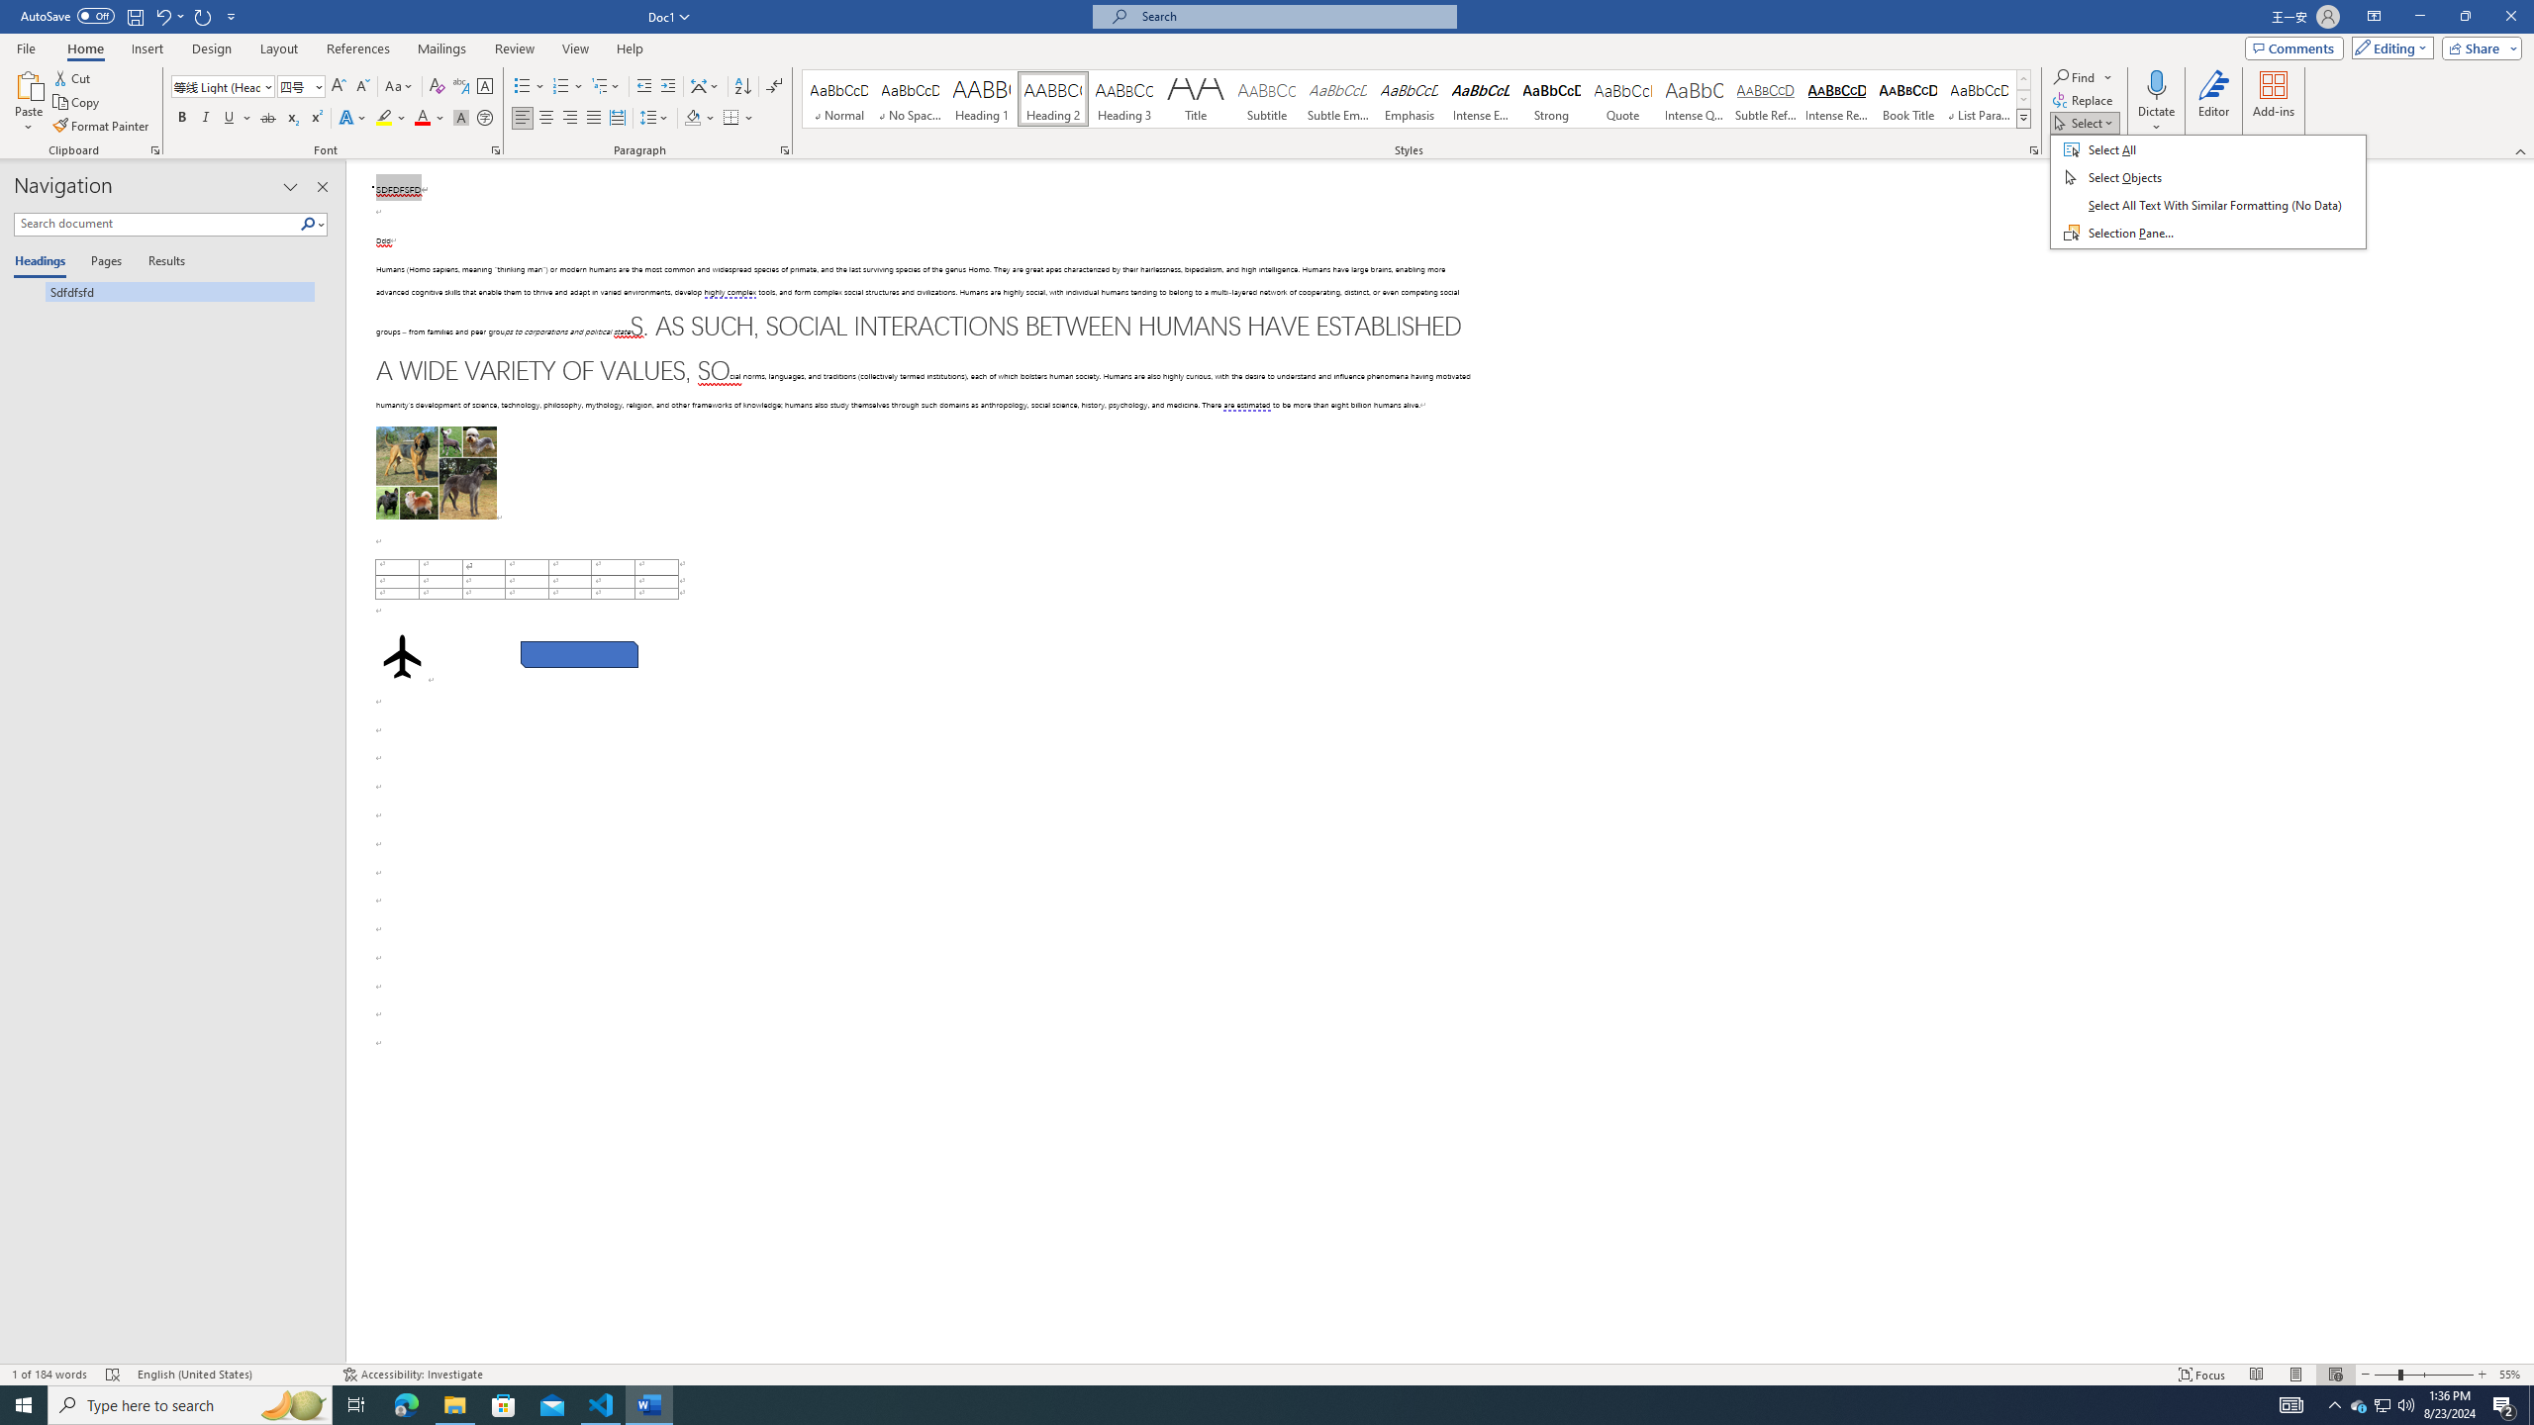 The width and height of the screenshot is (2534, 1425). What do you see at coordinates (422, 119) in the screenshot?
I see `Font Color Red` at bounding box center [422, 119].